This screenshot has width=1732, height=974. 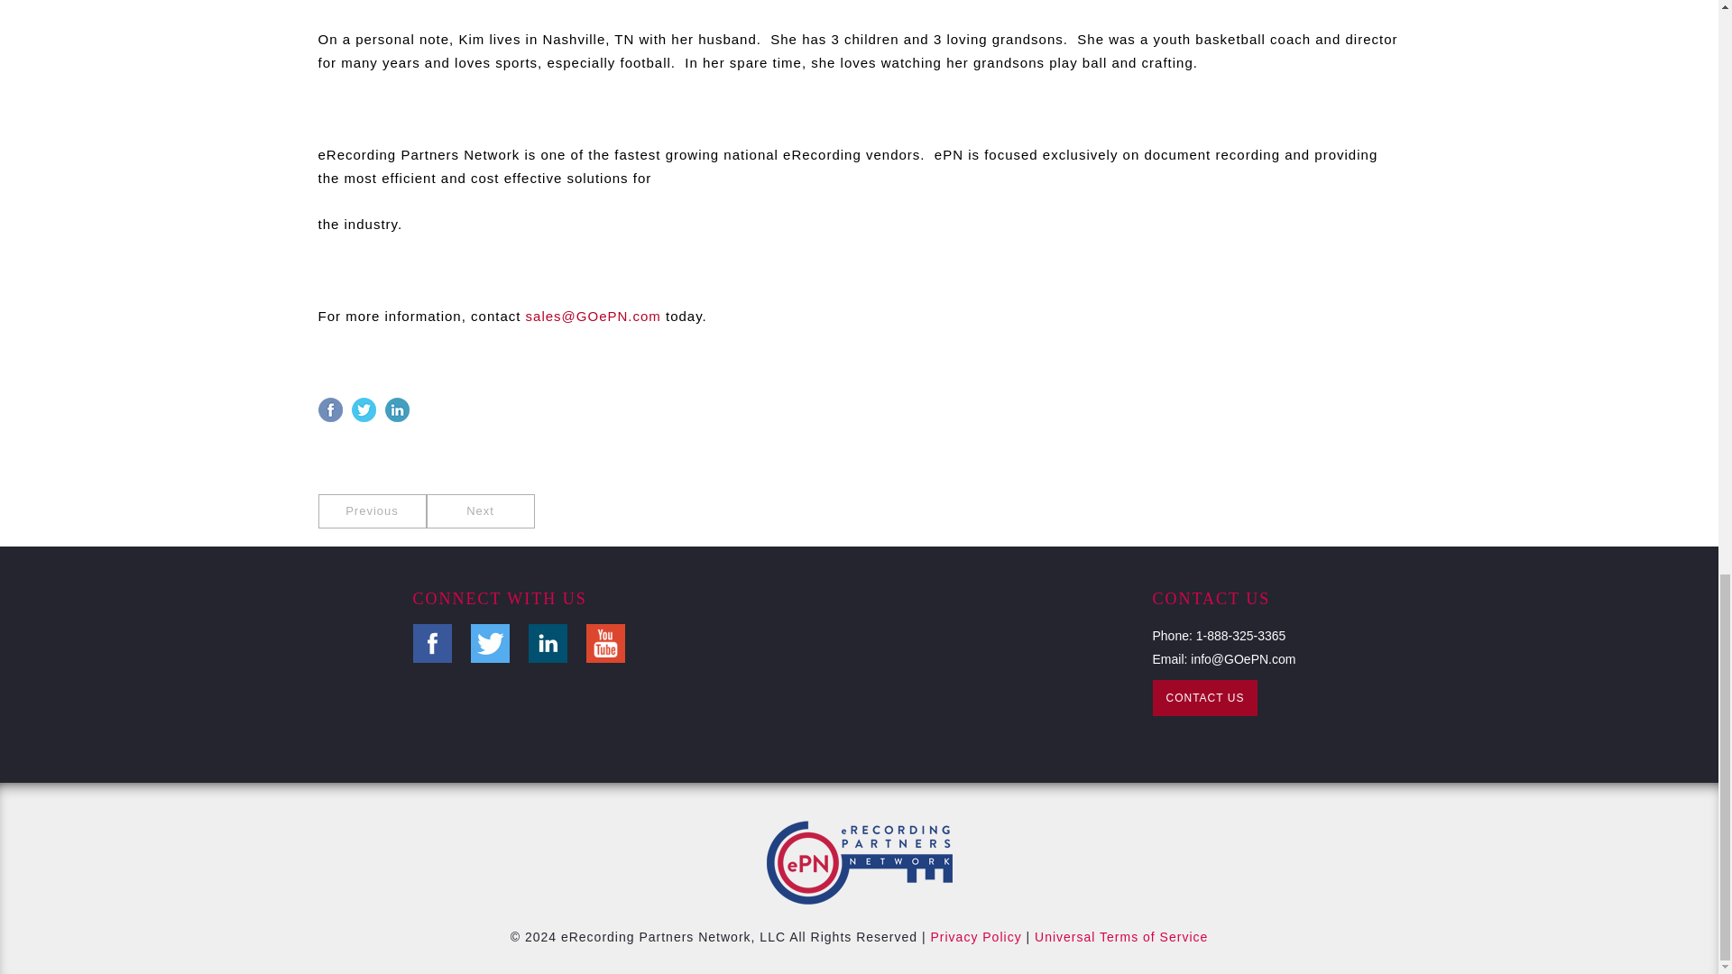 I want to click on Tweet, so click(x=366, y=408).